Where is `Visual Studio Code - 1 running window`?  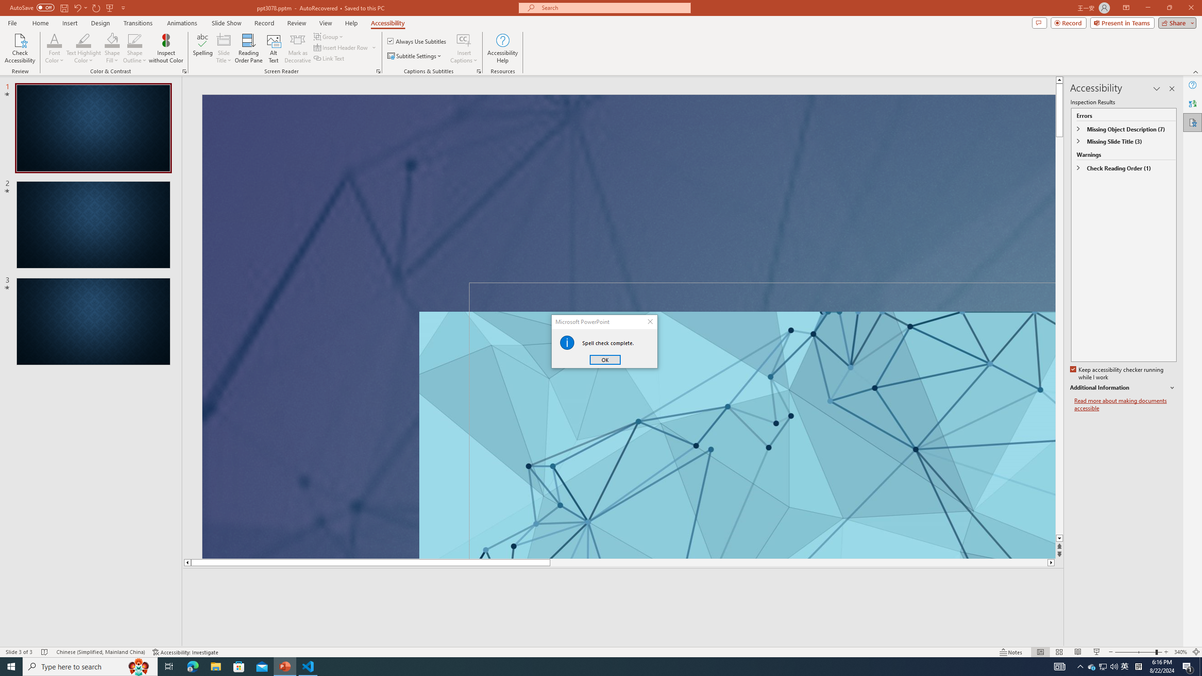 Visual Studio Code - 1 running window is located at coordinates (308, 667).